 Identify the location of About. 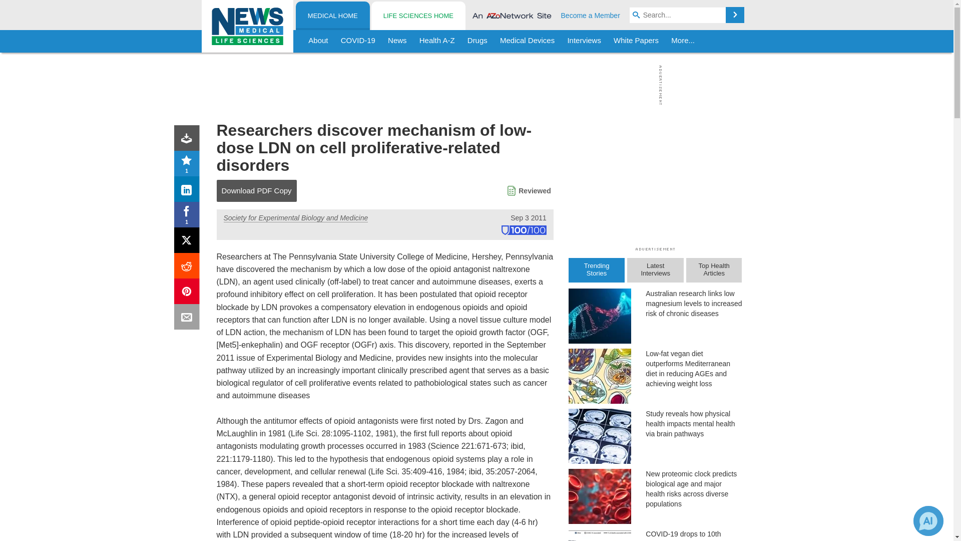
(318, 41).